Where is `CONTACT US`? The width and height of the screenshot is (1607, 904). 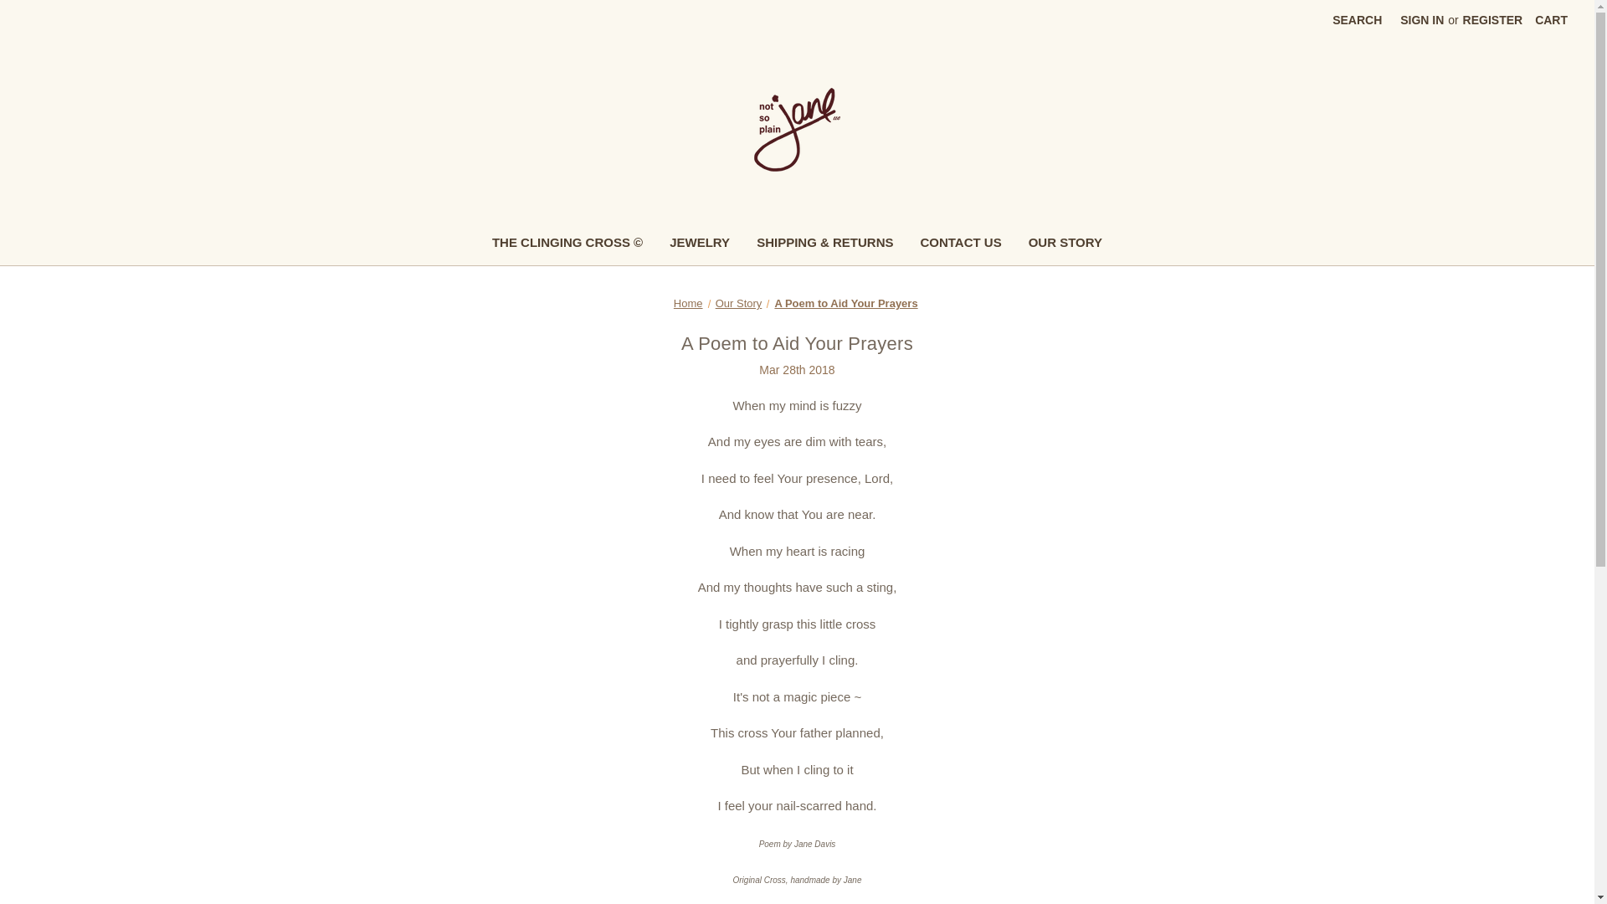 CONTACT US is located at coordinates (959, 244).